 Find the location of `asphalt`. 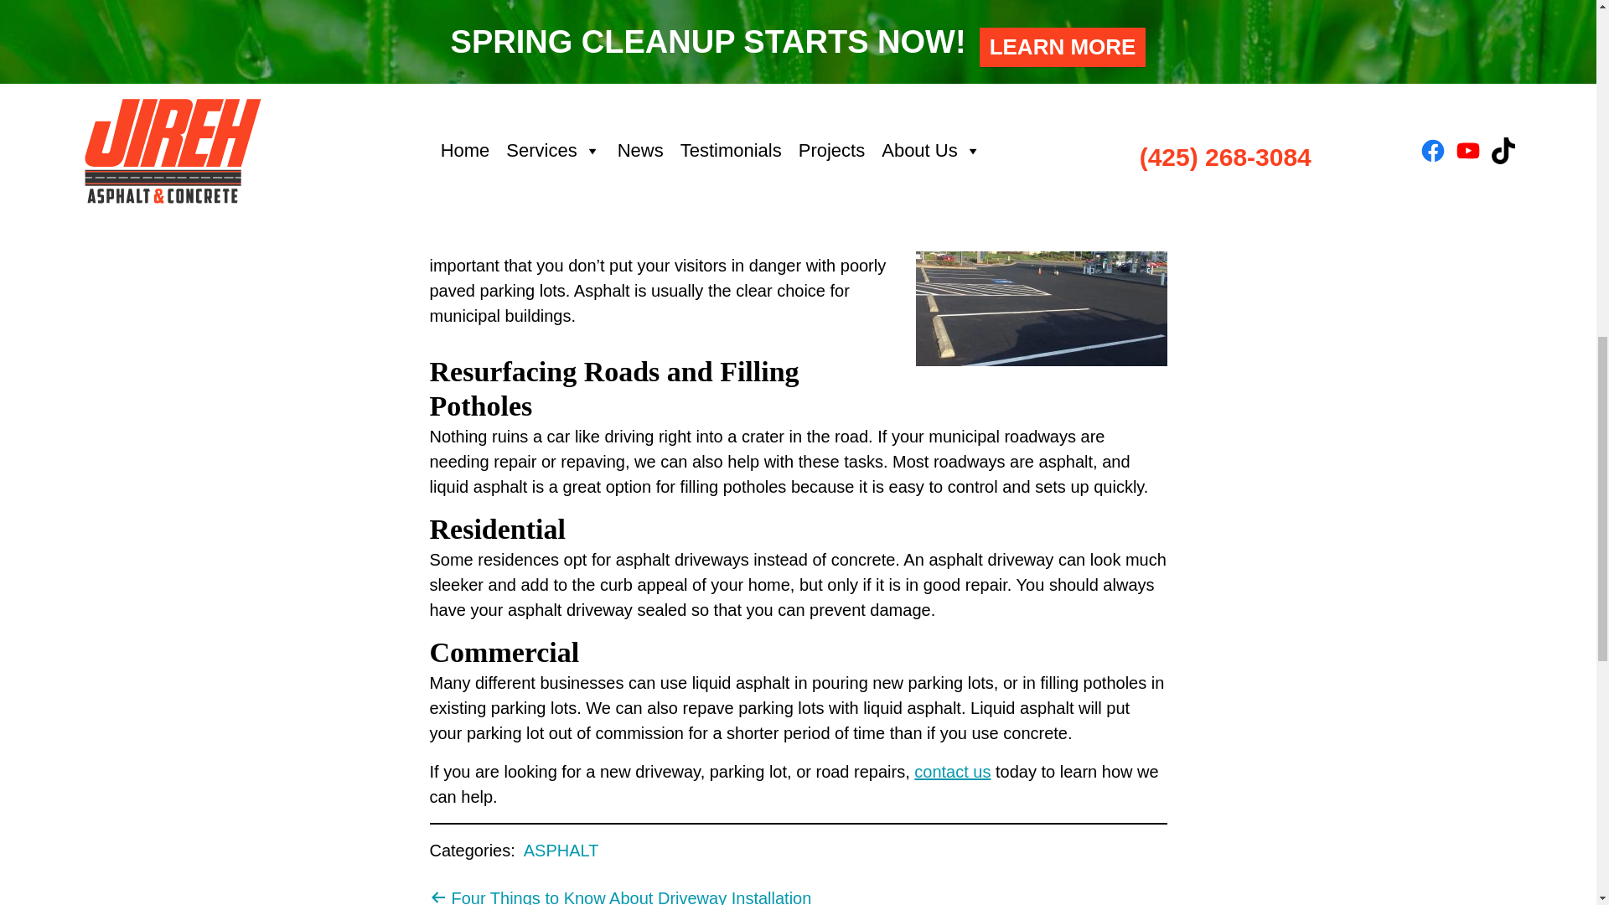

asphalt is located at coordinates (504, 67).